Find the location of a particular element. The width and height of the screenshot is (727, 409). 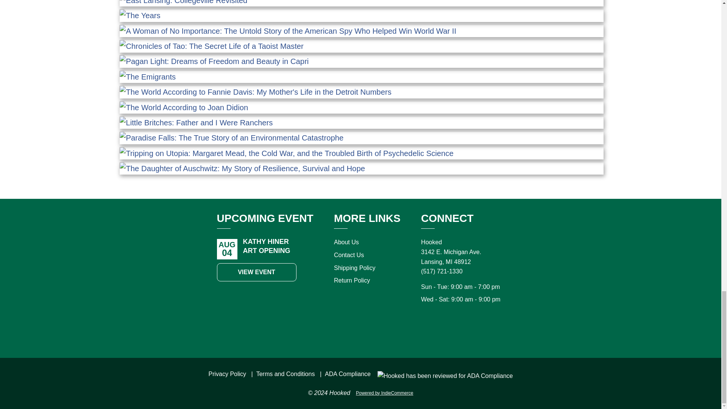

Connect with Twitter is located at coordinates (471, 331).